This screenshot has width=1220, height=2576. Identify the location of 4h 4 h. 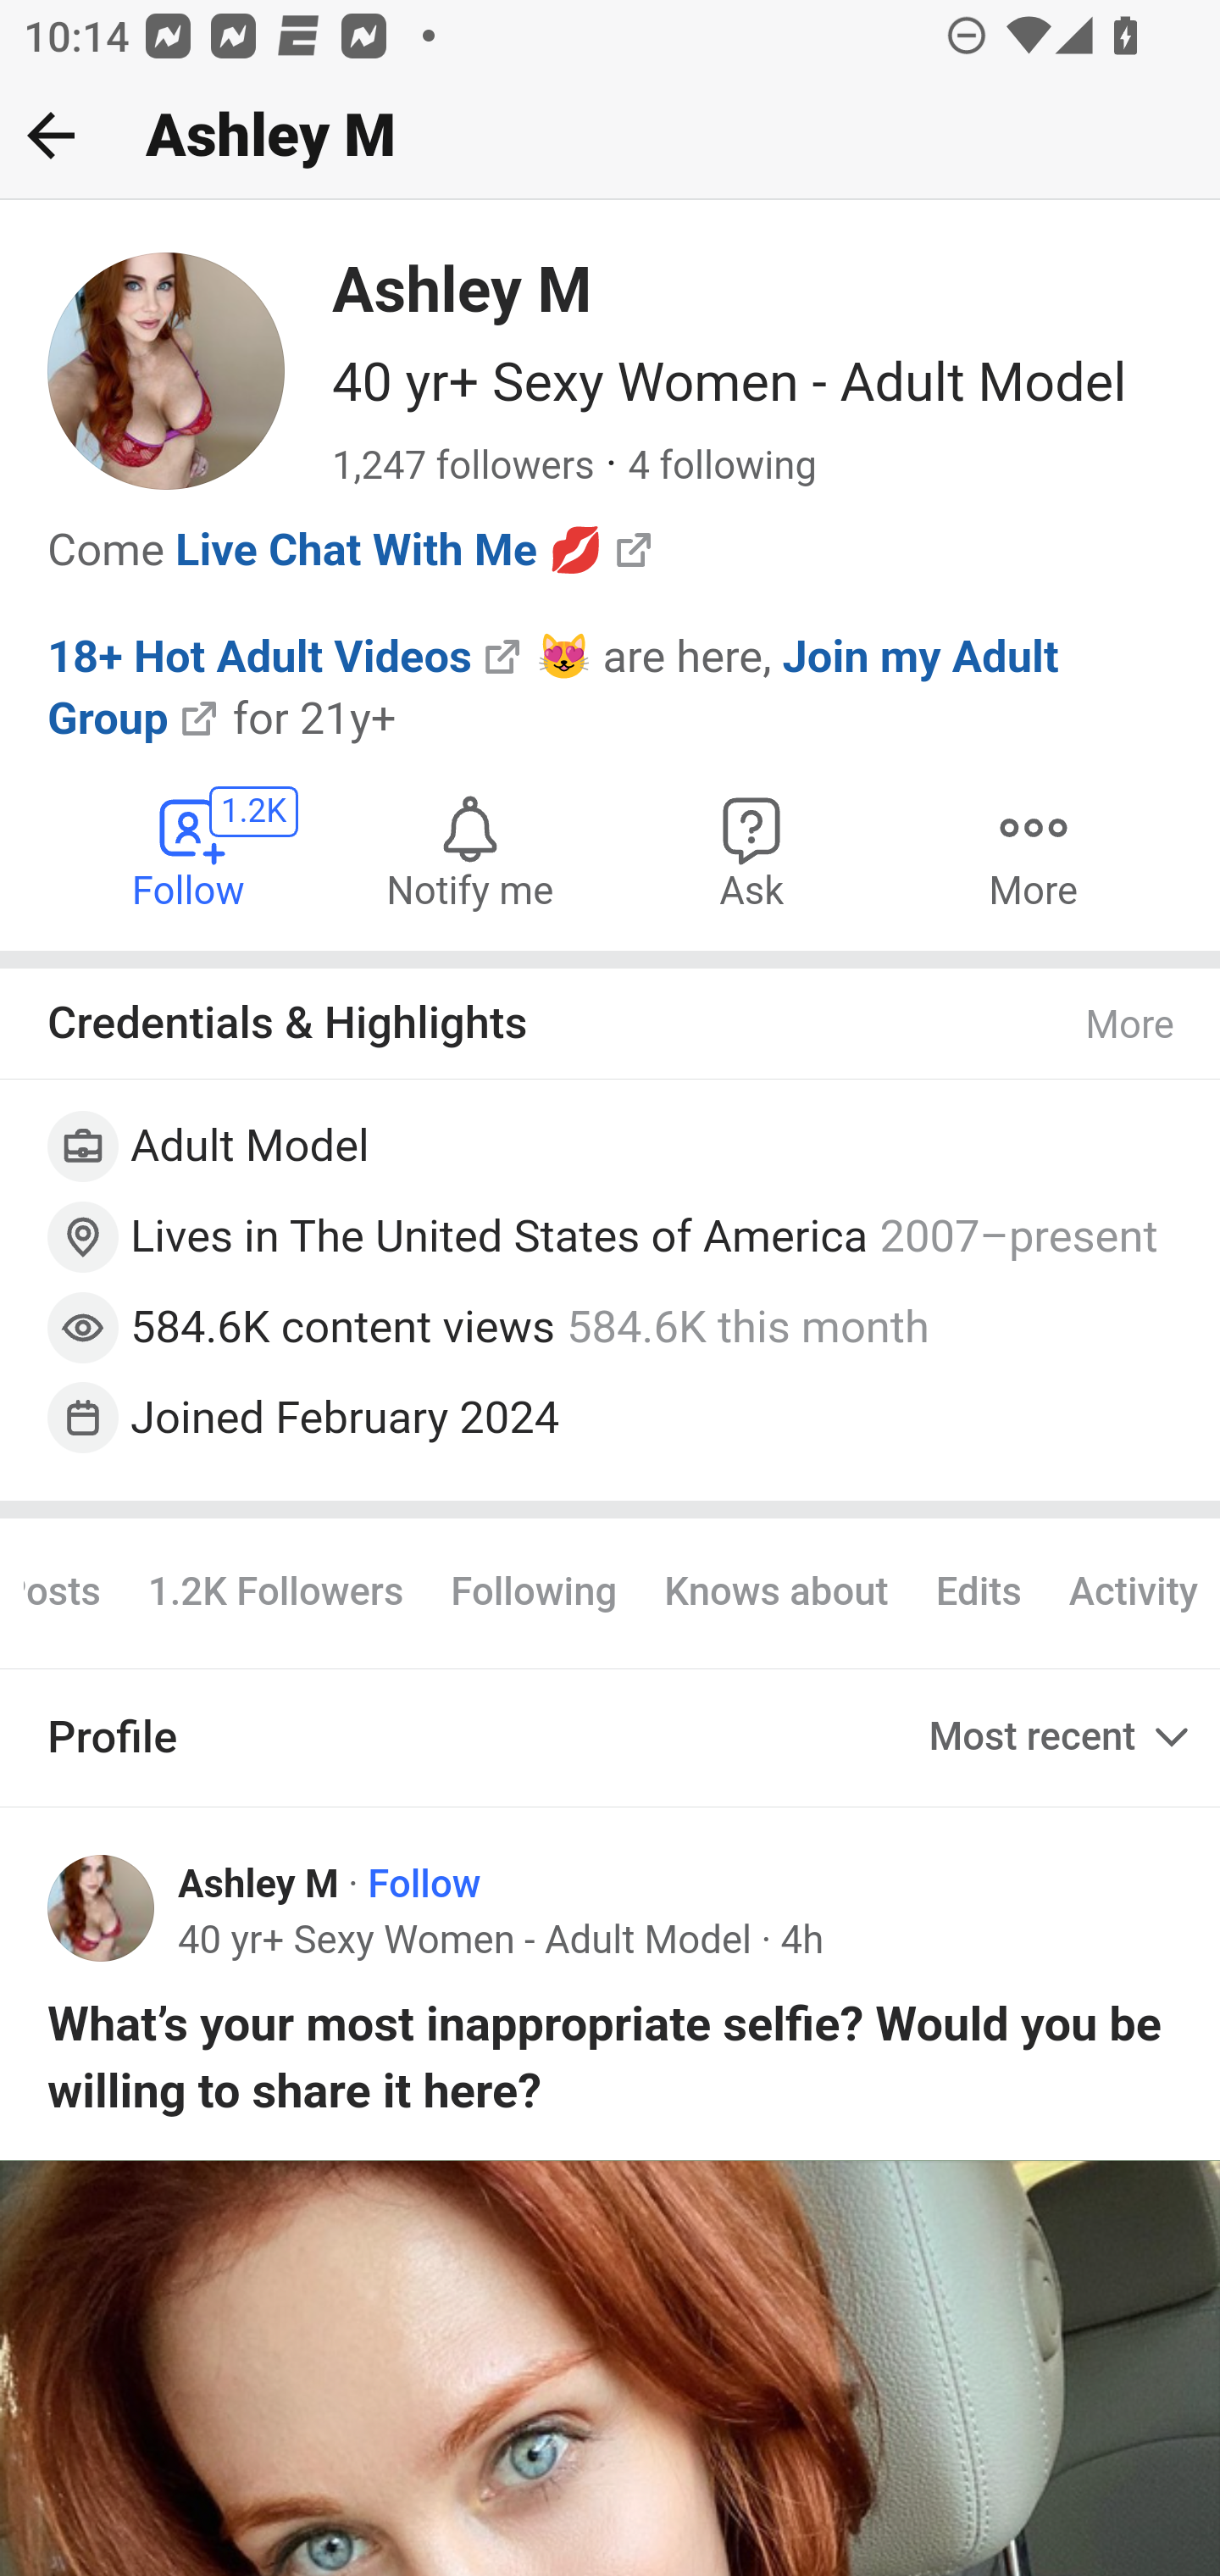
(801, 1939).